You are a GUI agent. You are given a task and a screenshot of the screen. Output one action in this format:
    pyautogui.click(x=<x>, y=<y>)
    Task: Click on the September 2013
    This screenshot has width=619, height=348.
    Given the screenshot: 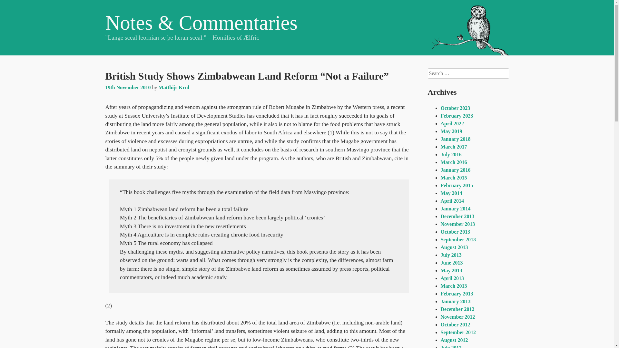 What is the action you would take?
    pyautogui.click(x=458, y=239)
    